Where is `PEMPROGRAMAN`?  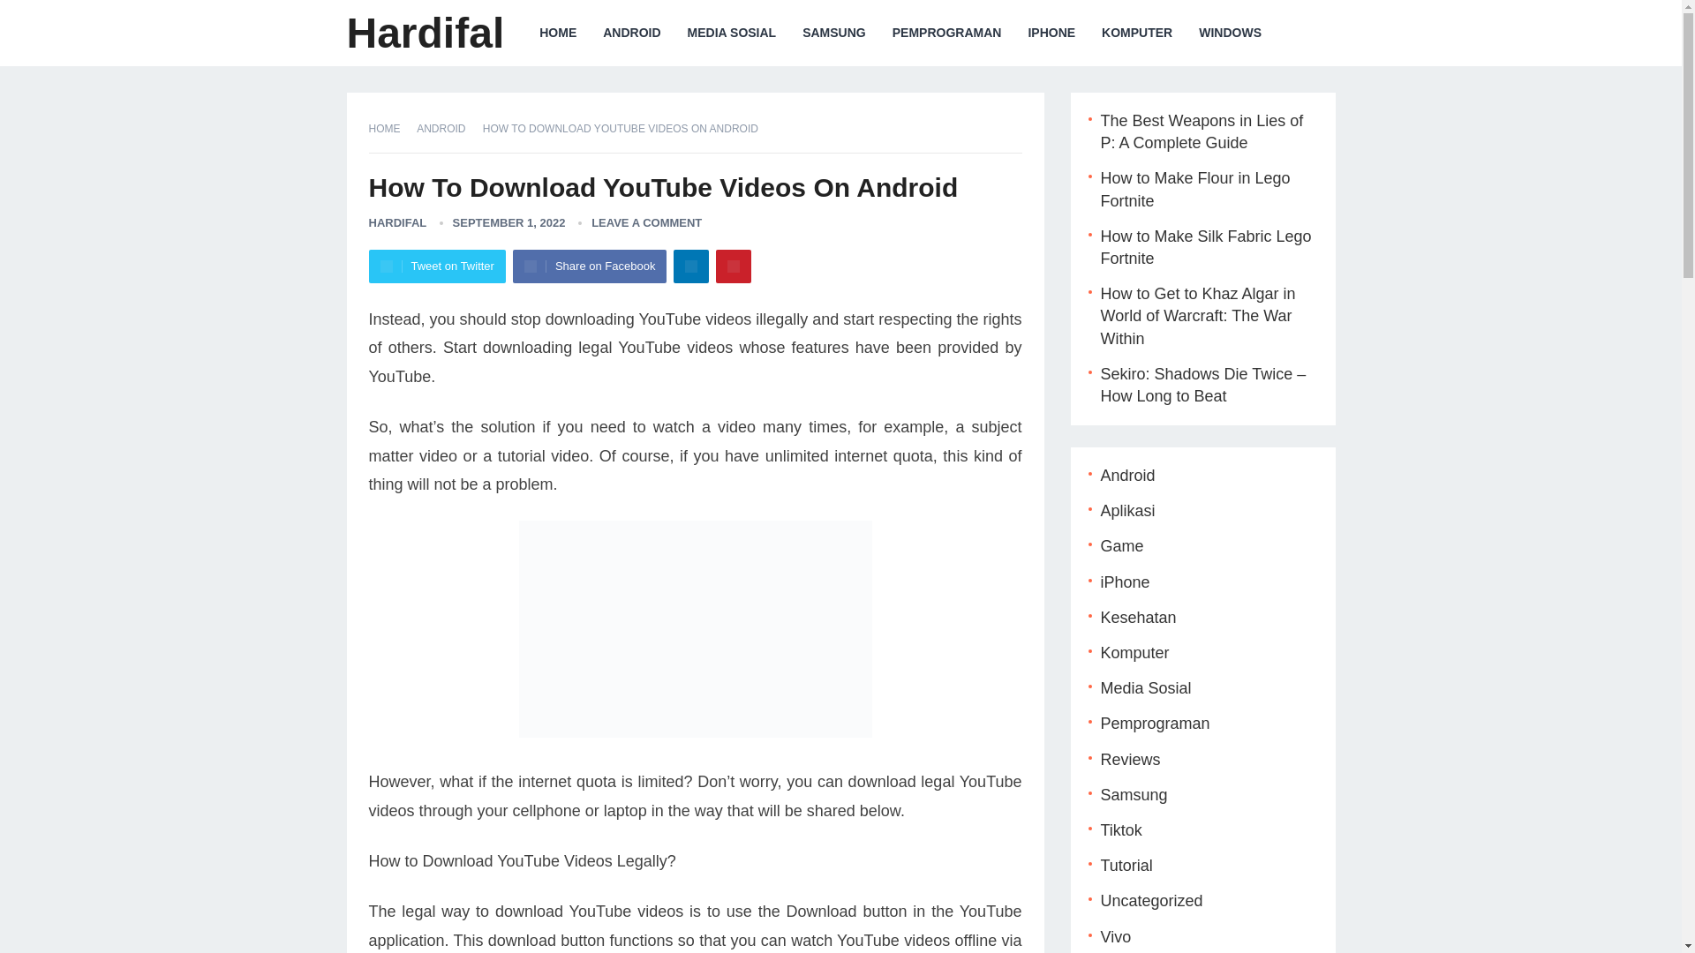
PEMPROGRAMAN is located at coordinates (947, 33).